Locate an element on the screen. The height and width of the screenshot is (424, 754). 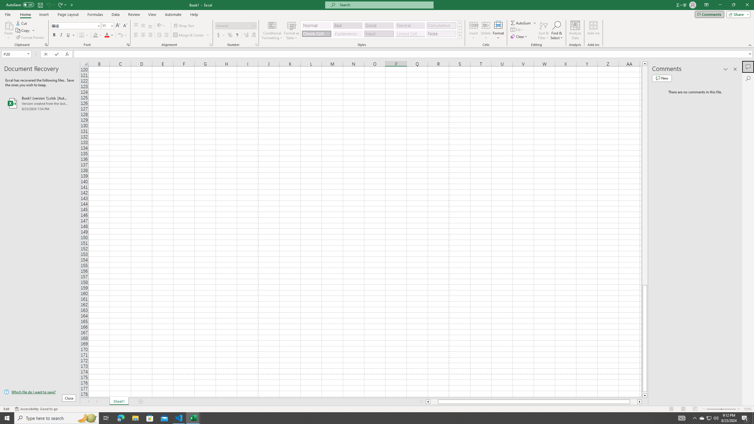
Format is located at coordinates (499, 30).